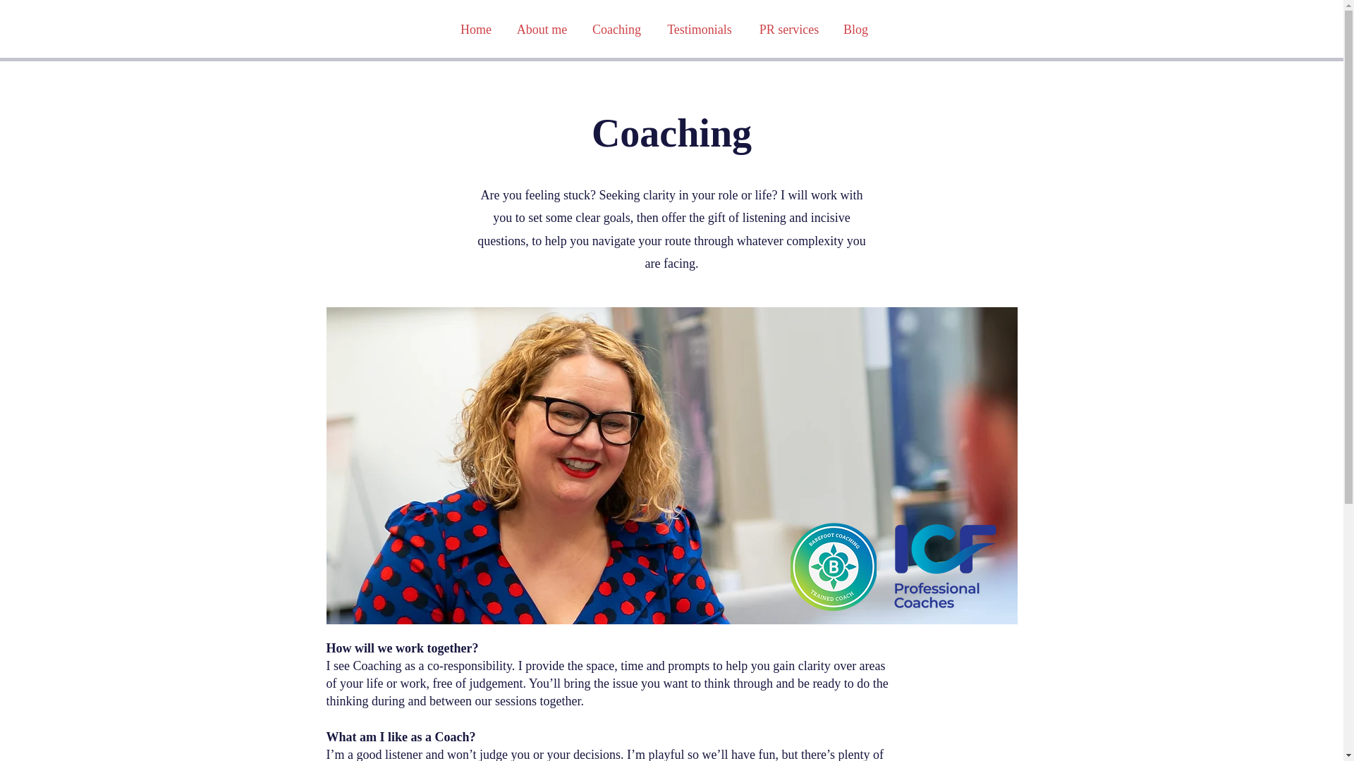 The image size is (1354, 761). Describe the element at coordinates (542, 30) in the screenshot. I see `About me` at that location.